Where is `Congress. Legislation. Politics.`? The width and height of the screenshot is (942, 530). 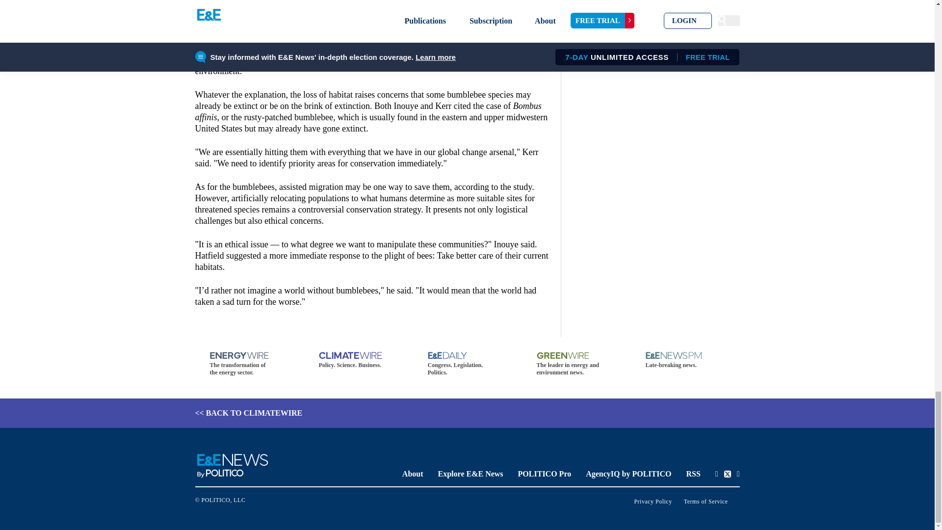 Congress. Legislation. Politics. is located at coordinates (467, 364).